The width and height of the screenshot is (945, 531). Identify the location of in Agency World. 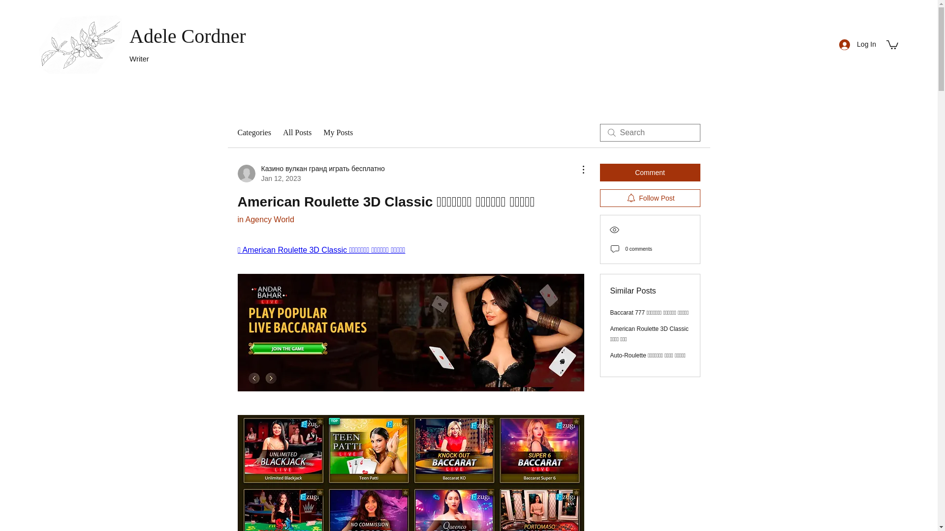
(265, 219).